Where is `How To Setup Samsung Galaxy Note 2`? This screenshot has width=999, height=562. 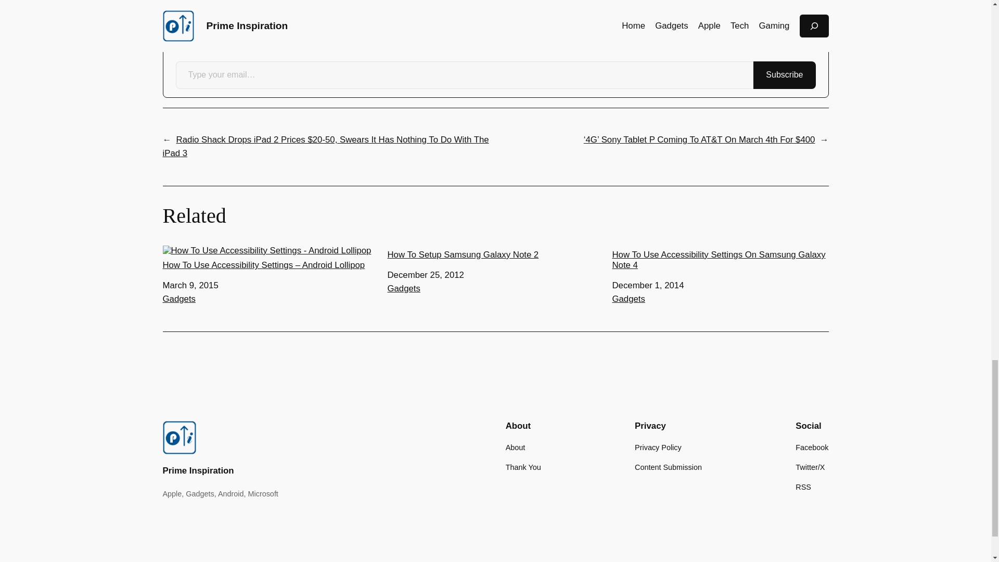
How To Setup Samsung Galaxy Note 2 is located at coordinates (495, 253).